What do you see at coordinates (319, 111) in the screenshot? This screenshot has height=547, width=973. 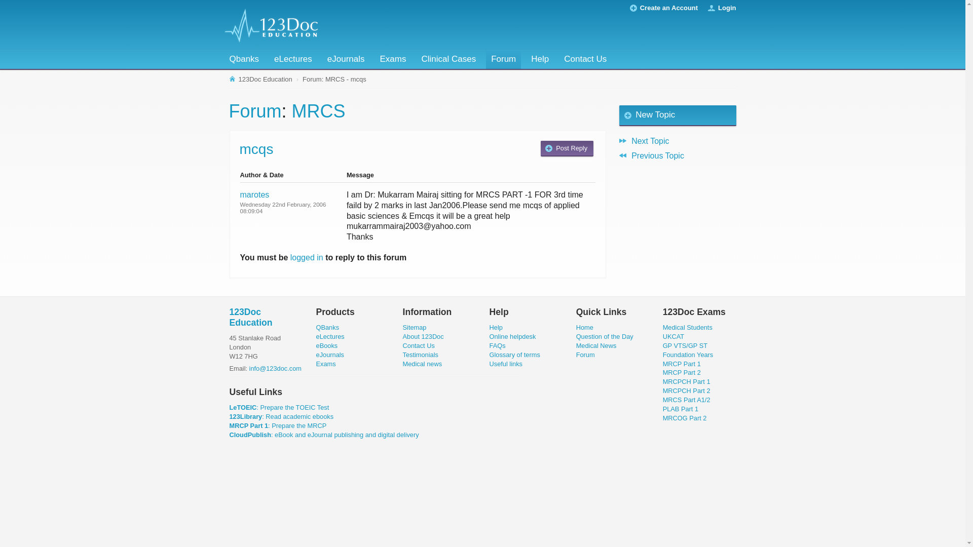 I see `MRCS` at bounding box center [319, 111].